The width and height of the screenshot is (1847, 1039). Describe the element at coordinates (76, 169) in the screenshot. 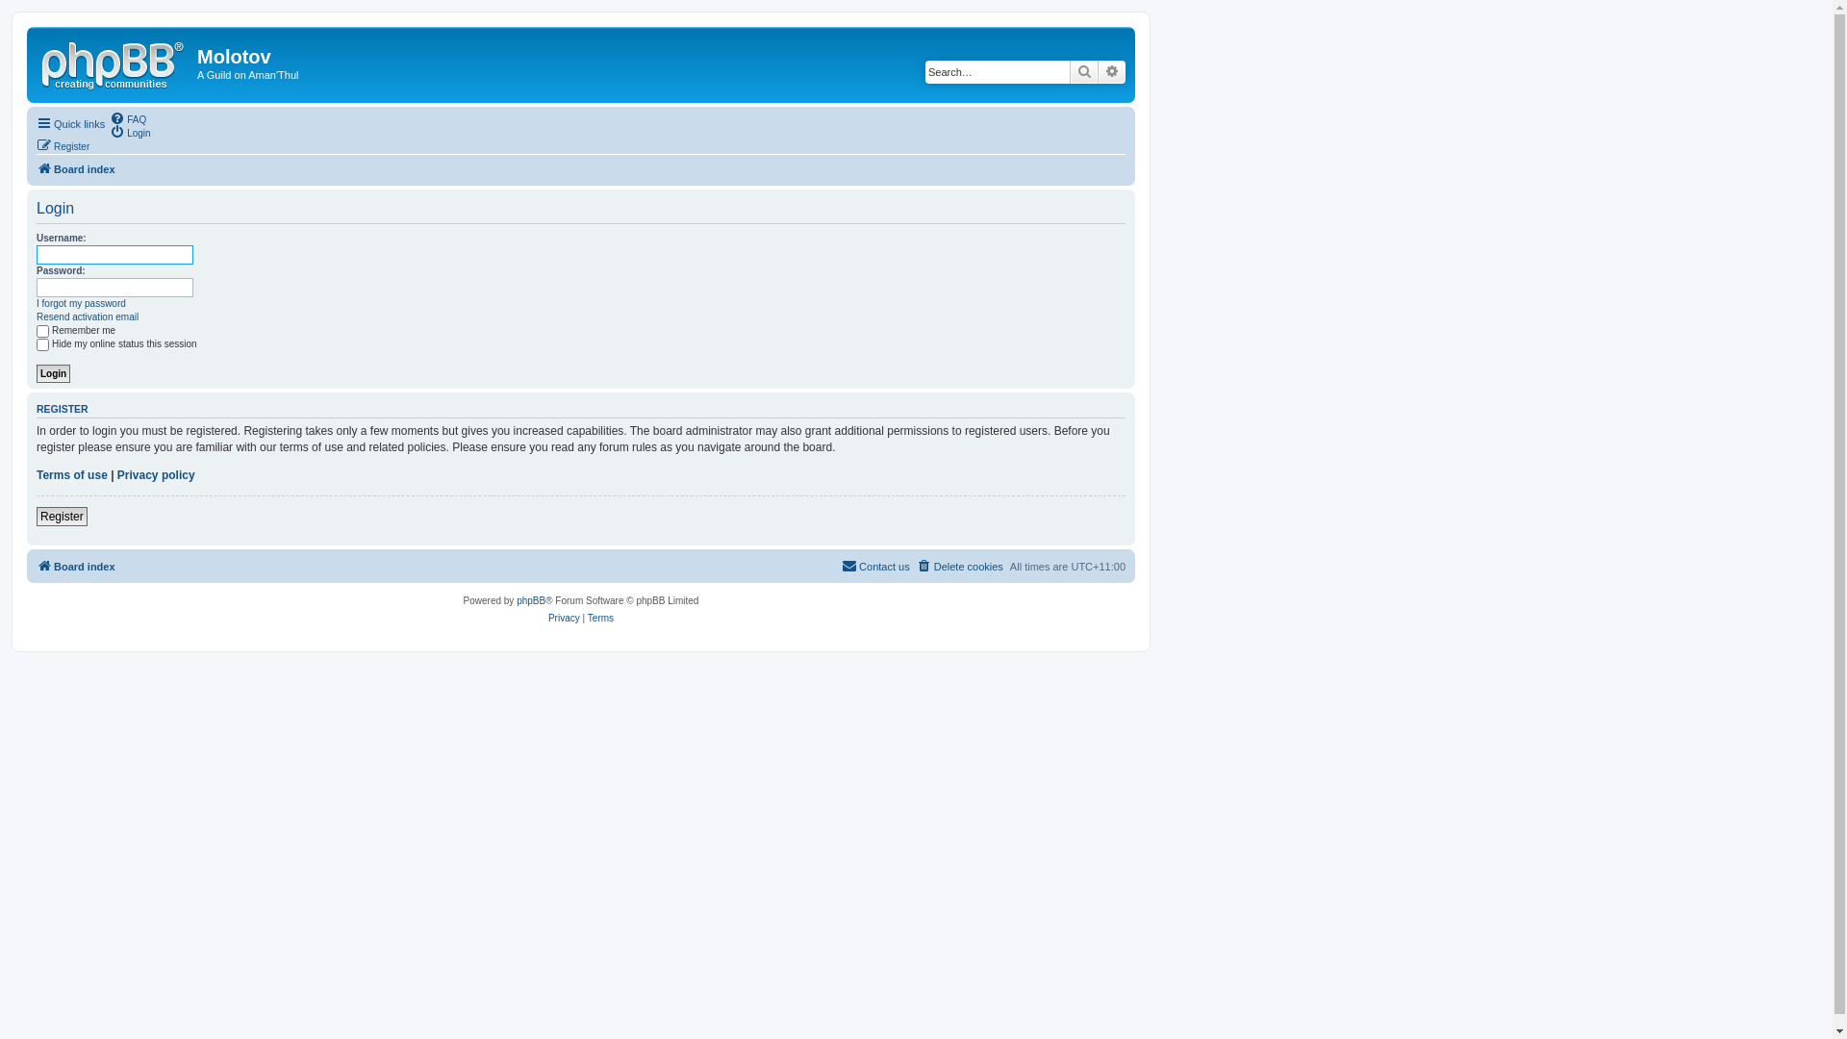

I see `Board index` at that location.